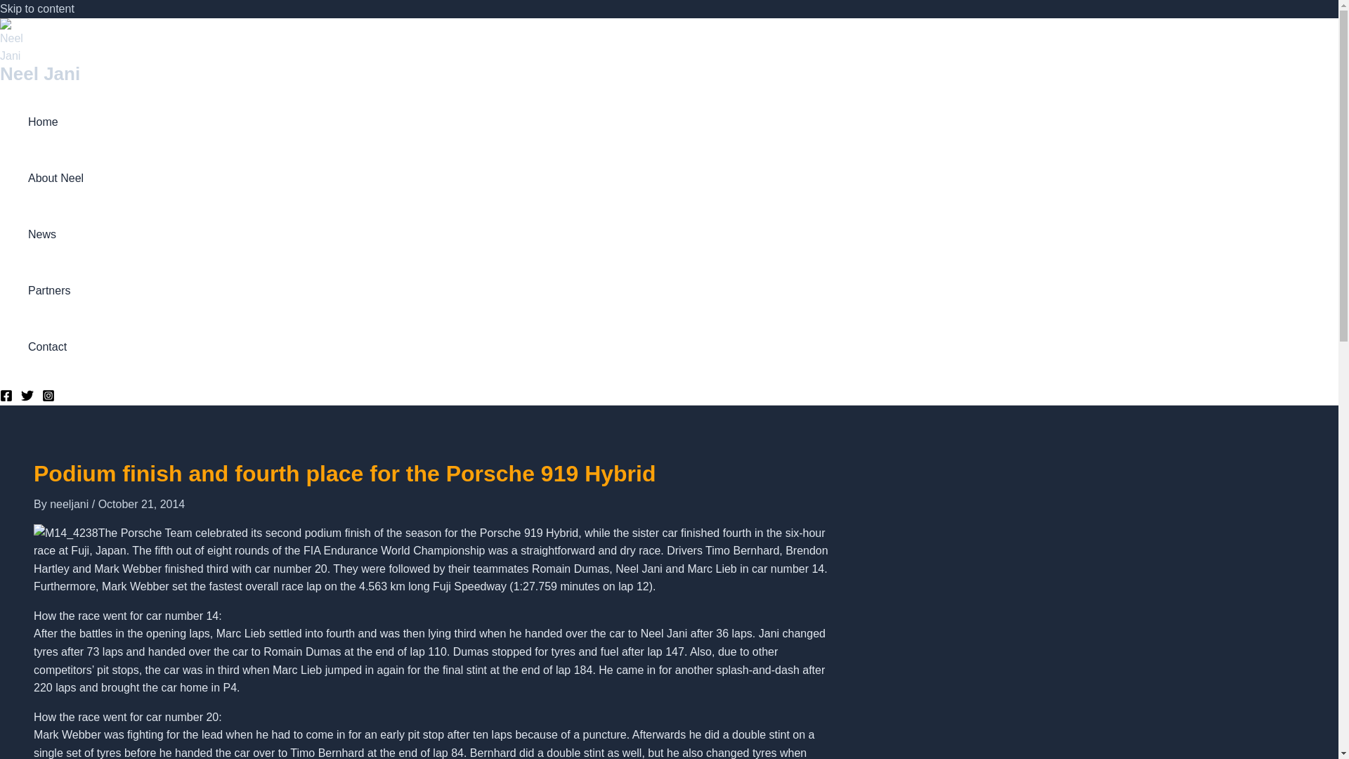 The height and width of the screenshot is (759, 1349). What do you see at coordinates (56, 122) in the screenshot?
I see `Home` at bounding box center [56, 122].